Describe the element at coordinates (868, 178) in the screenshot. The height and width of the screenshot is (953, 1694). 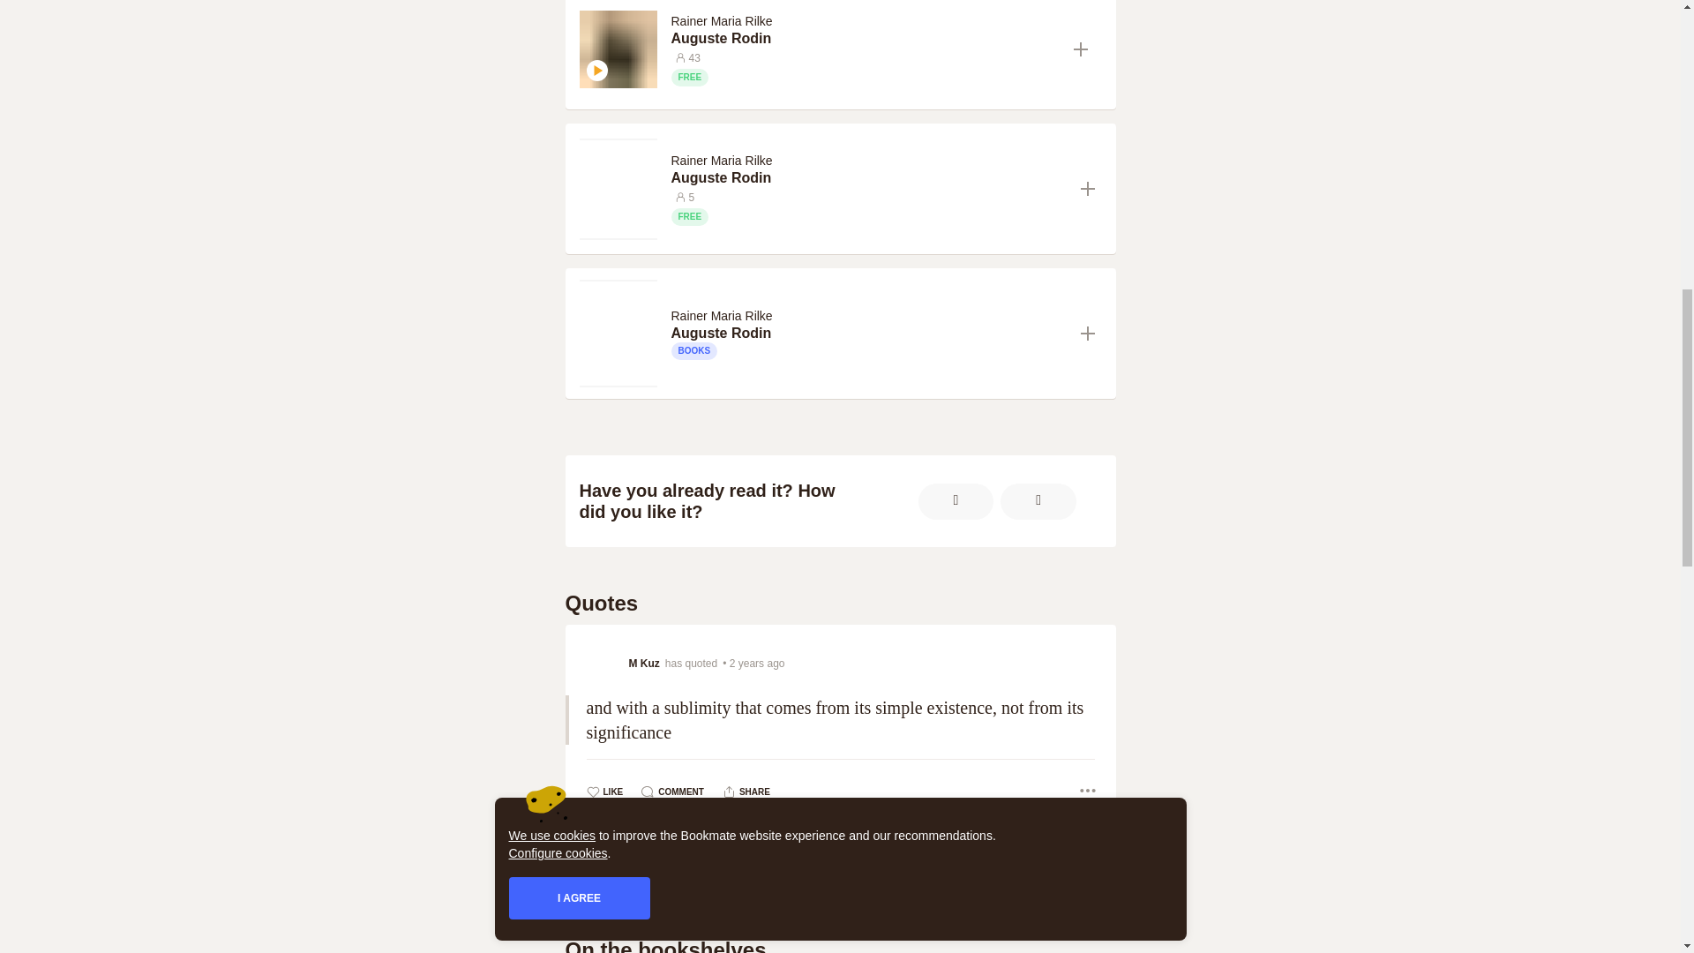
I see `Auguste Rodin` at that location.